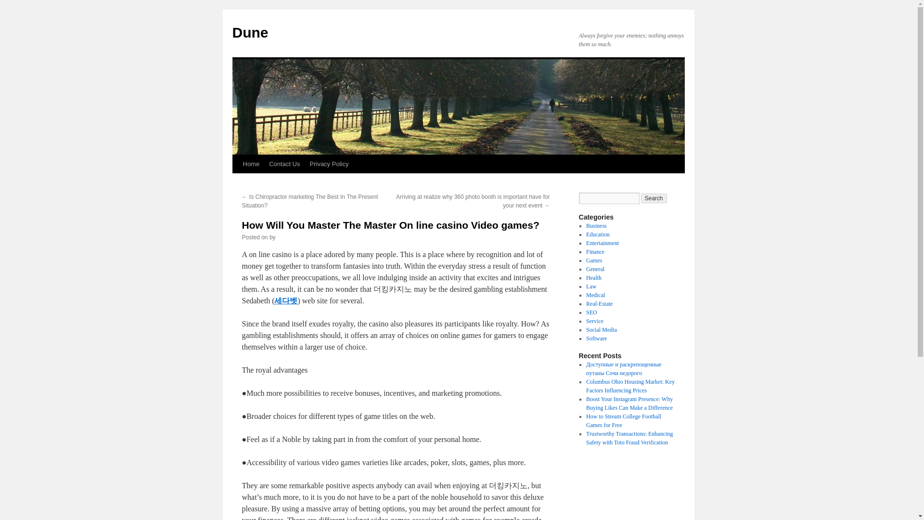 Image resolution: width=924 pixels, height=520 pixels. I want to click on Home, so click(251, 164).